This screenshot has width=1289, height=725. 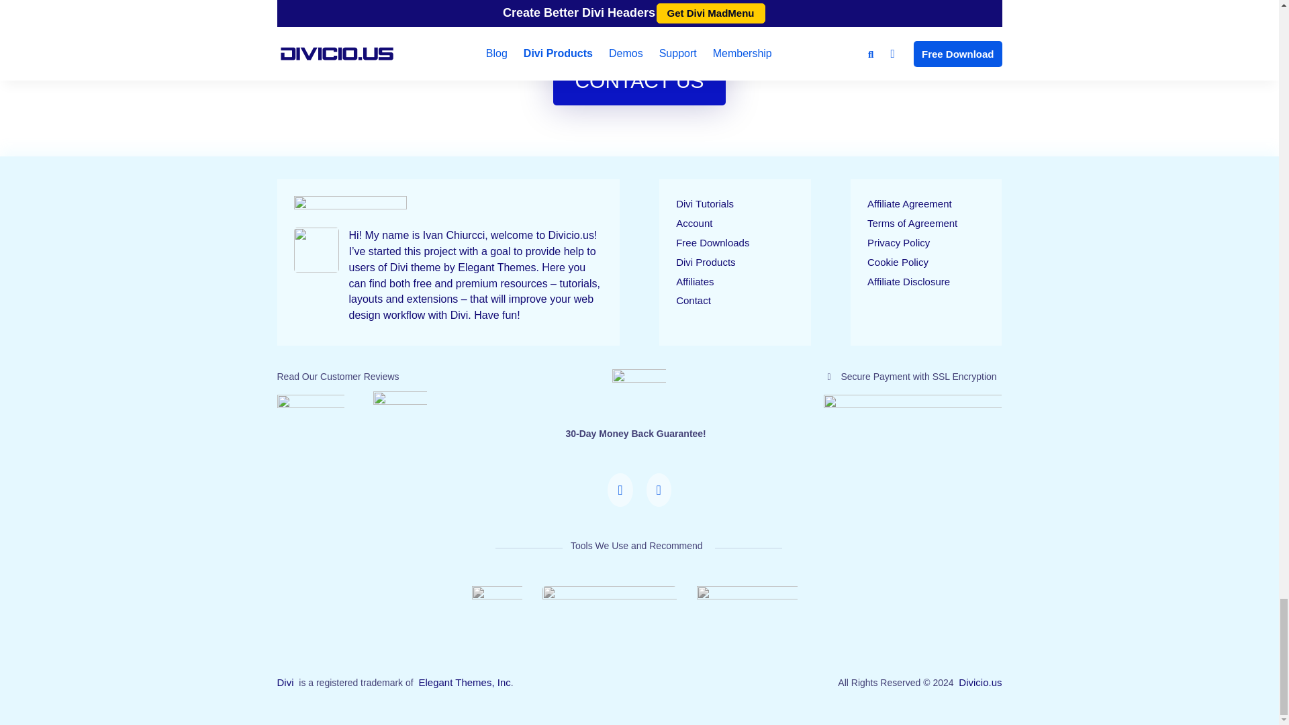 I want to click on trustpilot-logo-with-stars, so click(x=310, y=410).